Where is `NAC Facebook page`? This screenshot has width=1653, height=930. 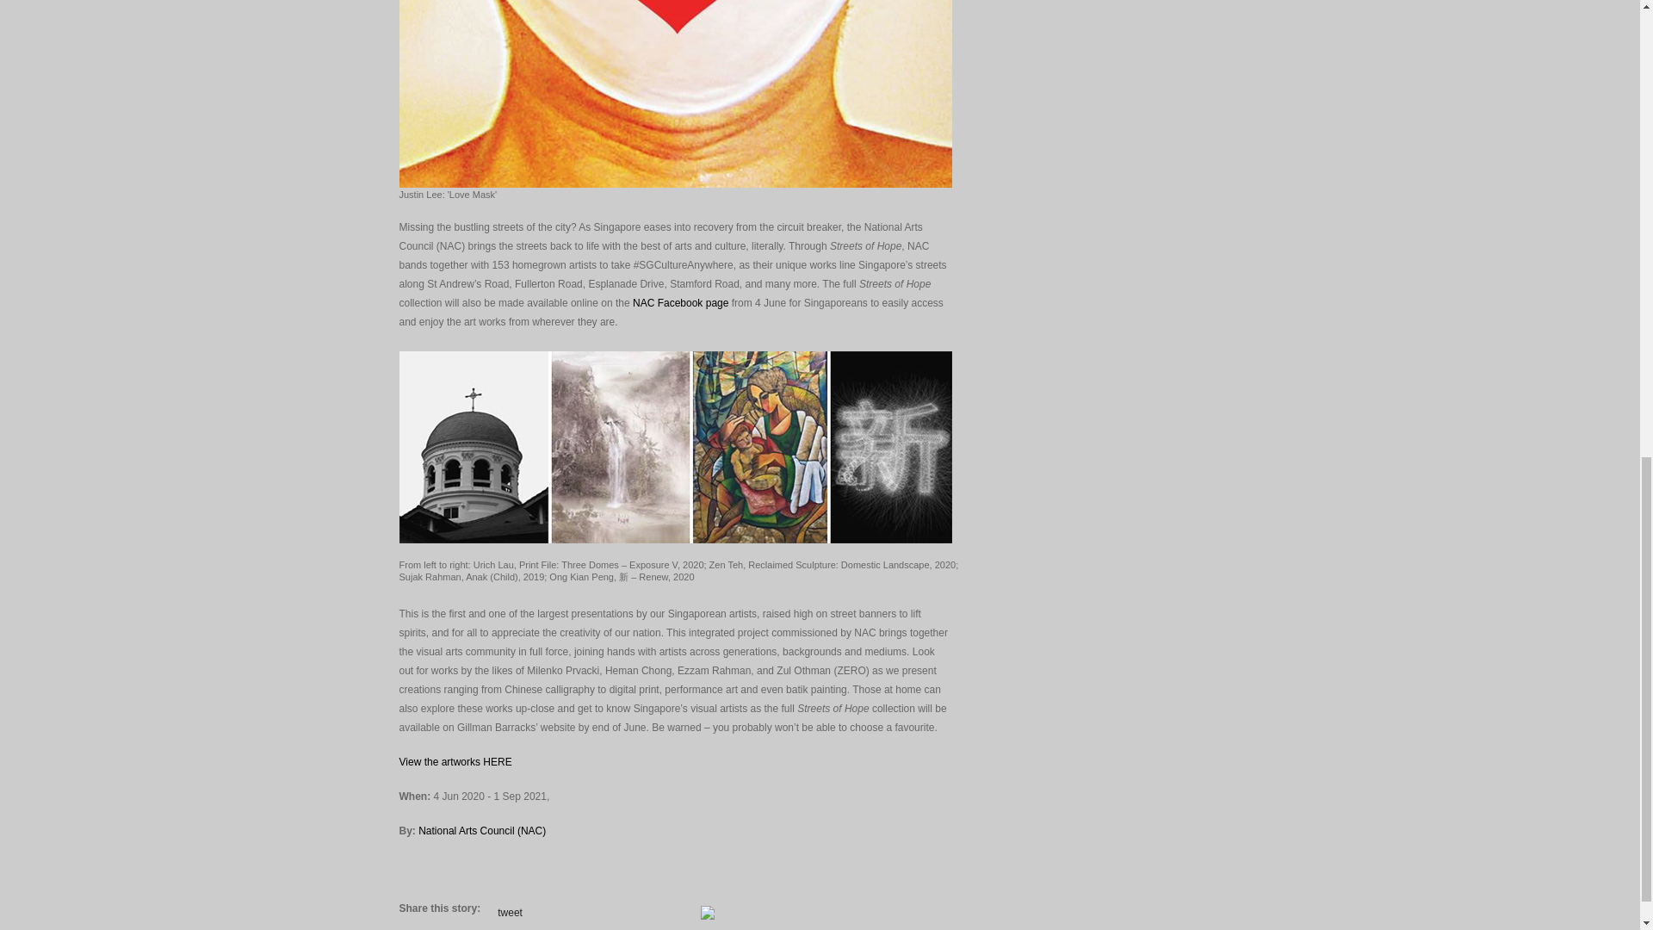
NAC Facebook page is located at coordinates (680, 302).